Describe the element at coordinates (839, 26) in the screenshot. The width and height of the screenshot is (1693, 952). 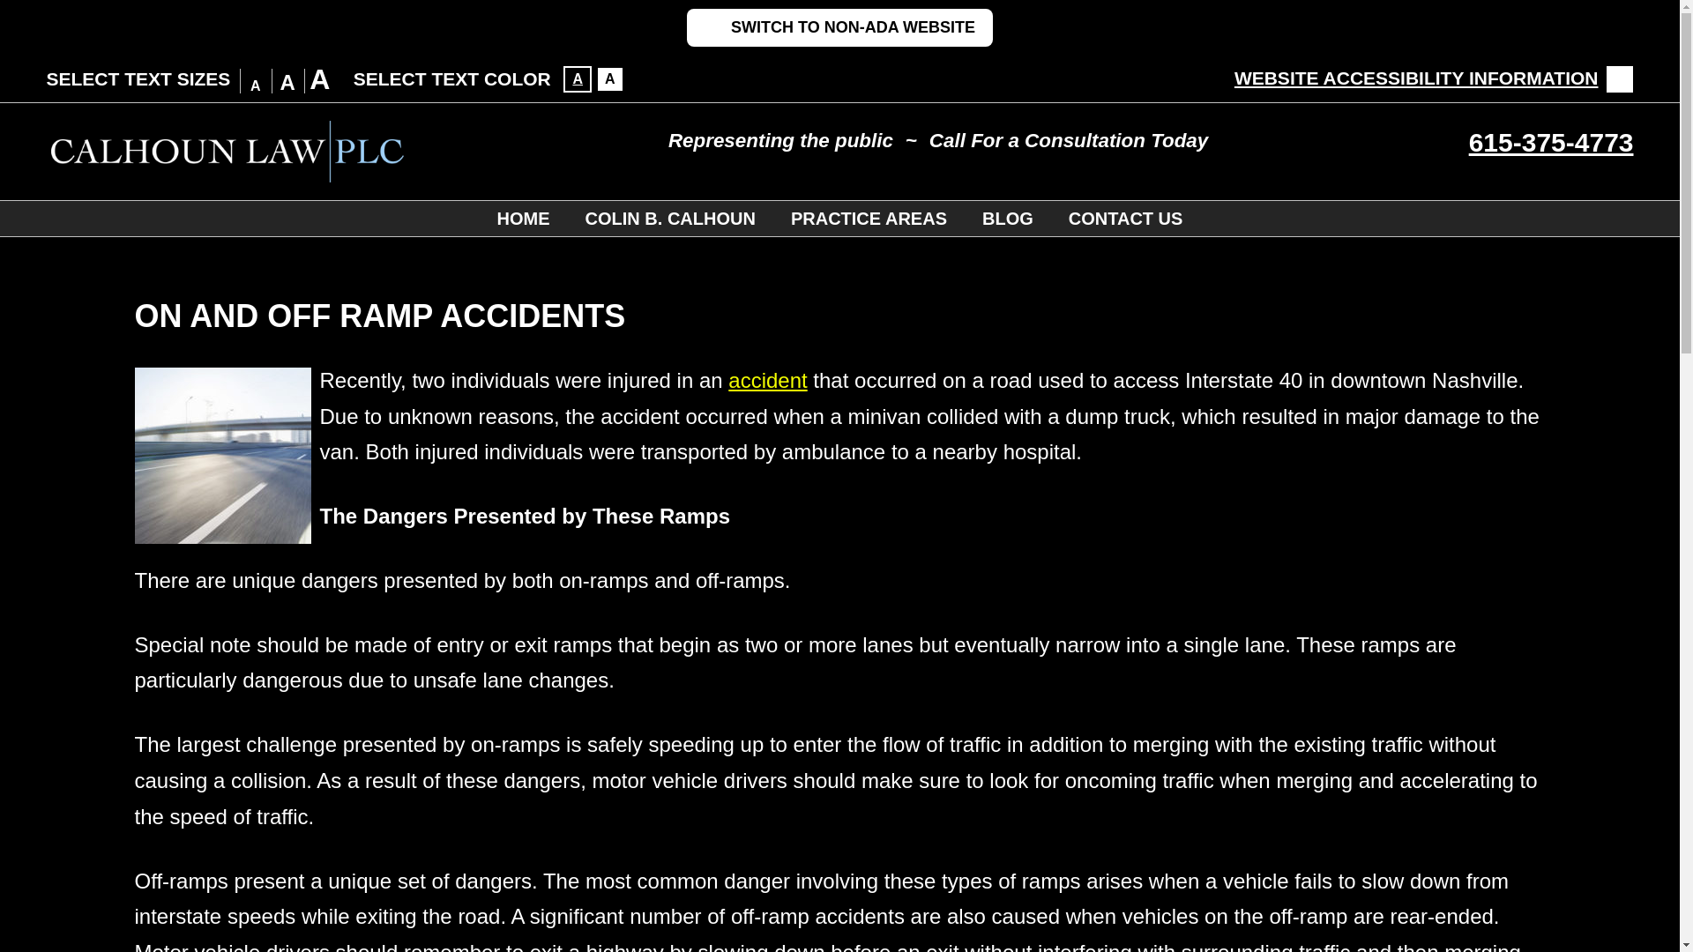
I see `SWITCH TO NON-ADA WEBSITE` at that location.